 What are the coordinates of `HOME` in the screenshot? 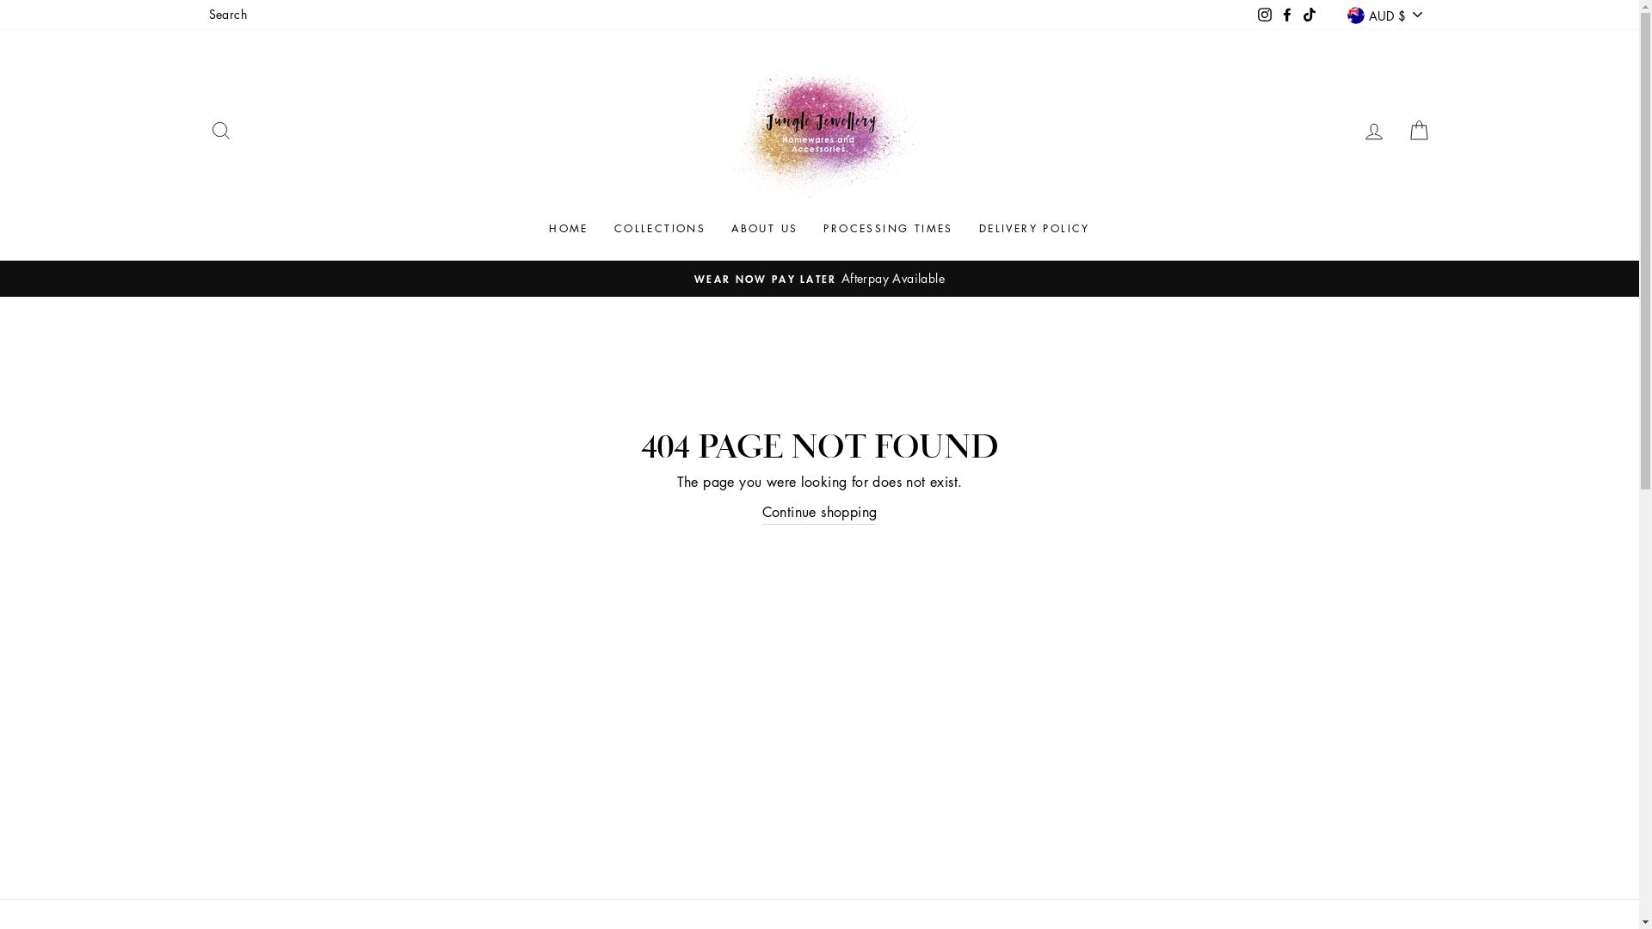 It's located at (569, 229).